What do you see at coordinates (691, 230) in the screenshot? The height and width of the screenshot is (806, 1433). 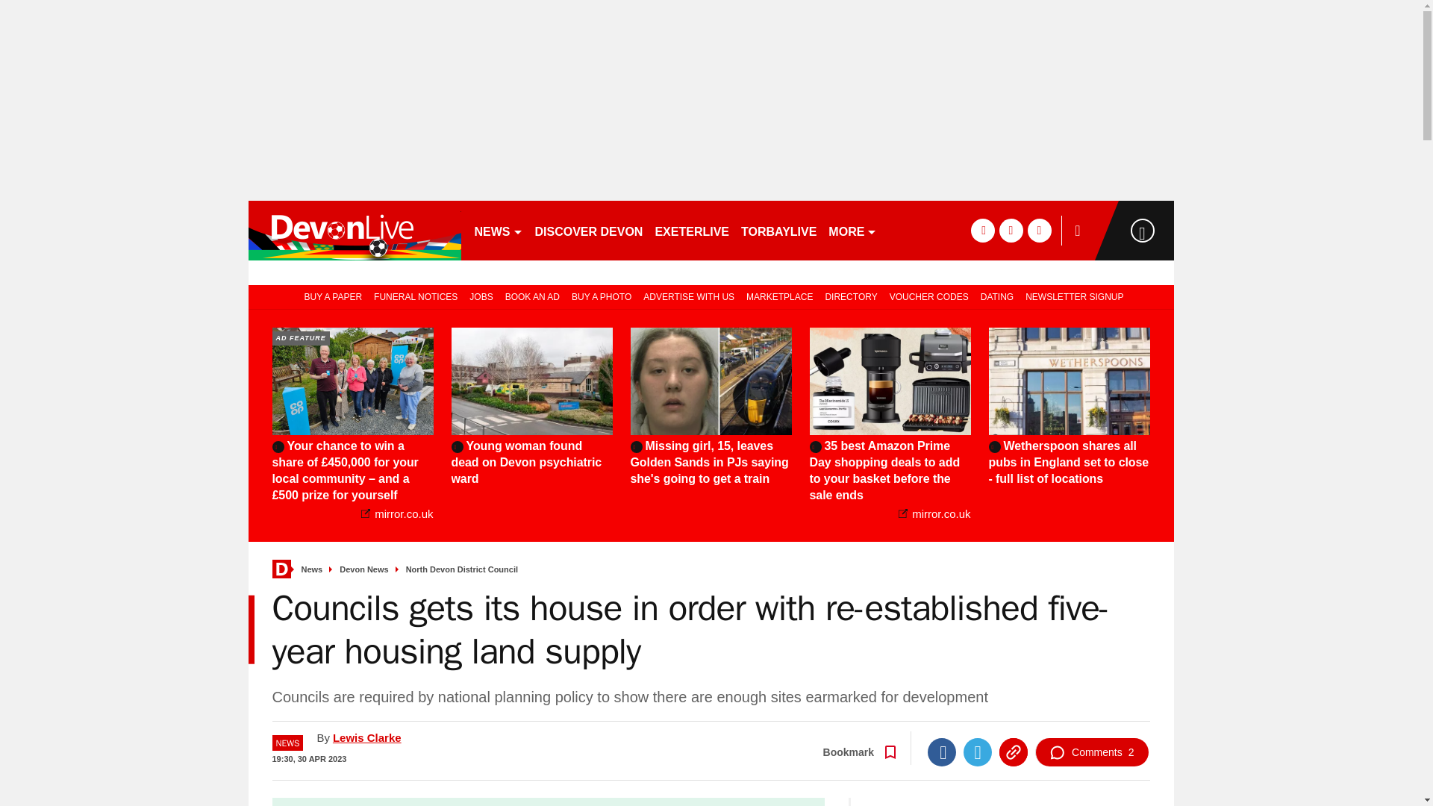 I see `EXETERLIVE` at bounding box center [691, 230].